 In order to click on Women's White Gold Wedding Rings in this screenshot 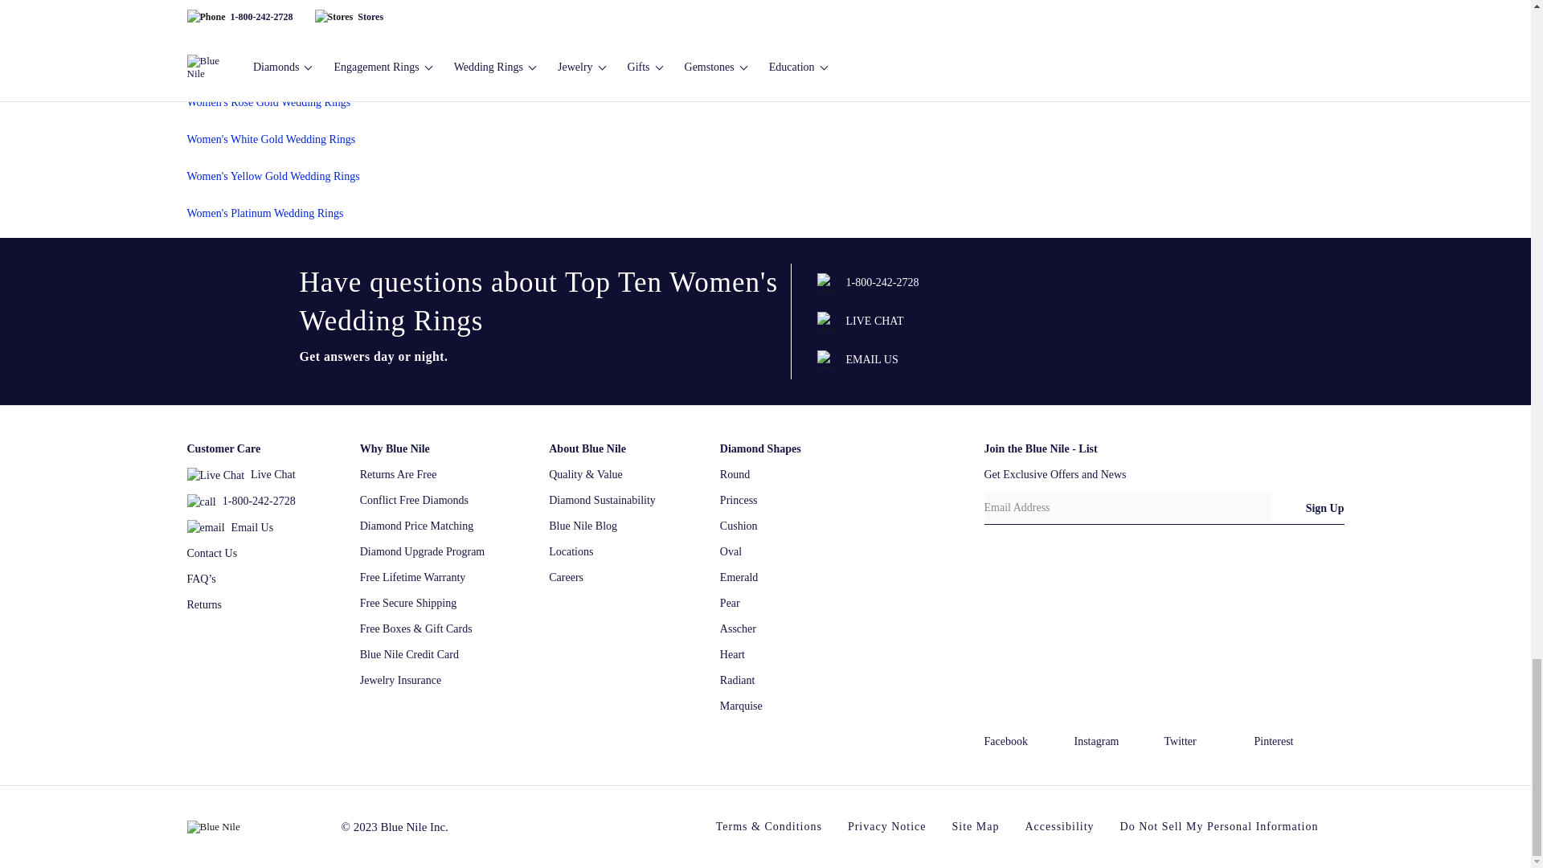, I will do `click(270, 140)`.